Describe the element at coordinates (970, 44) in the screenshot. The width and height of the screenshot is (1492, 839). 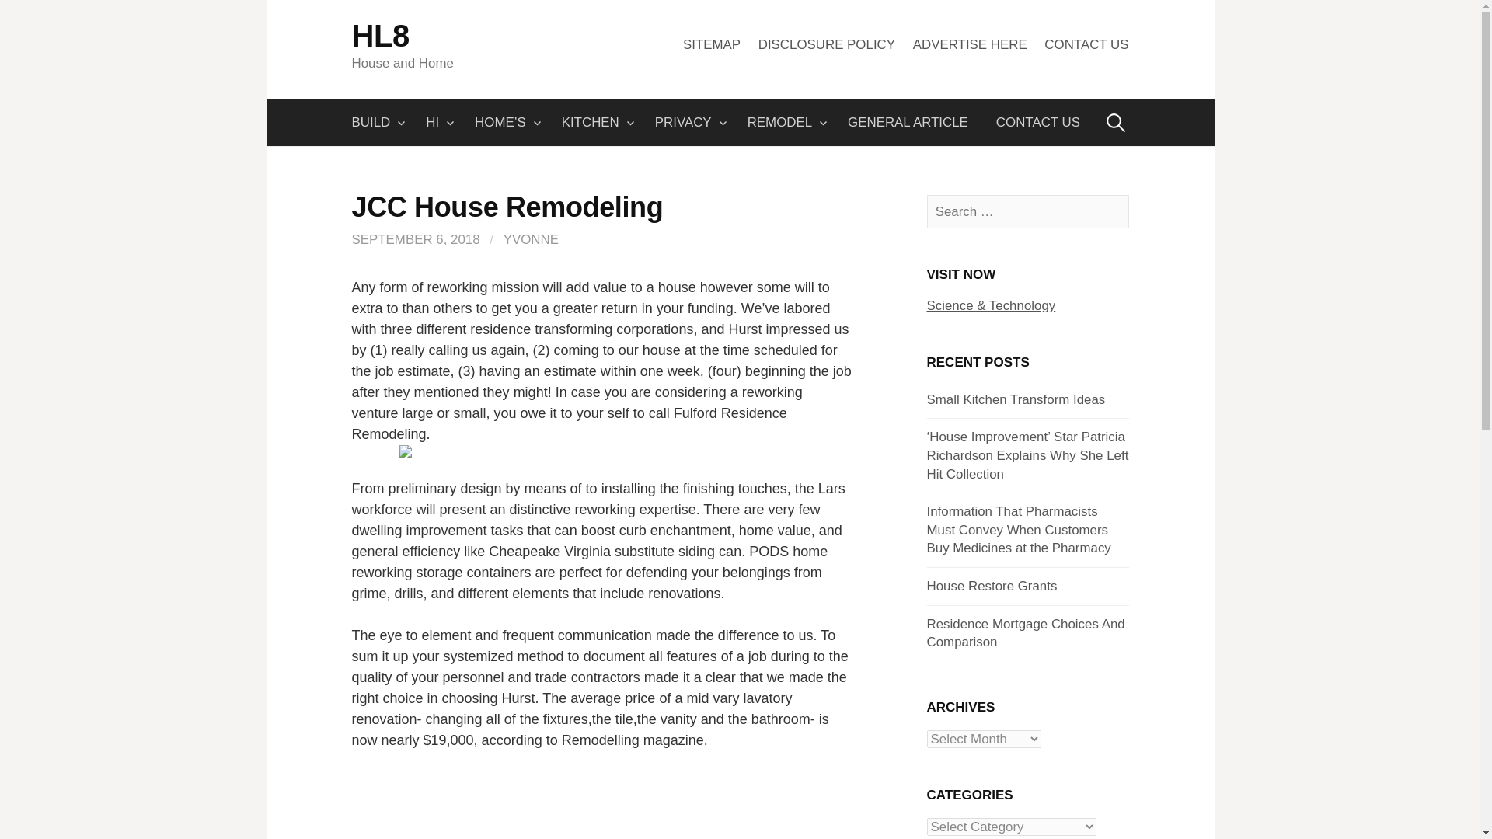
I see `ADVERTISE HERE` at that location.